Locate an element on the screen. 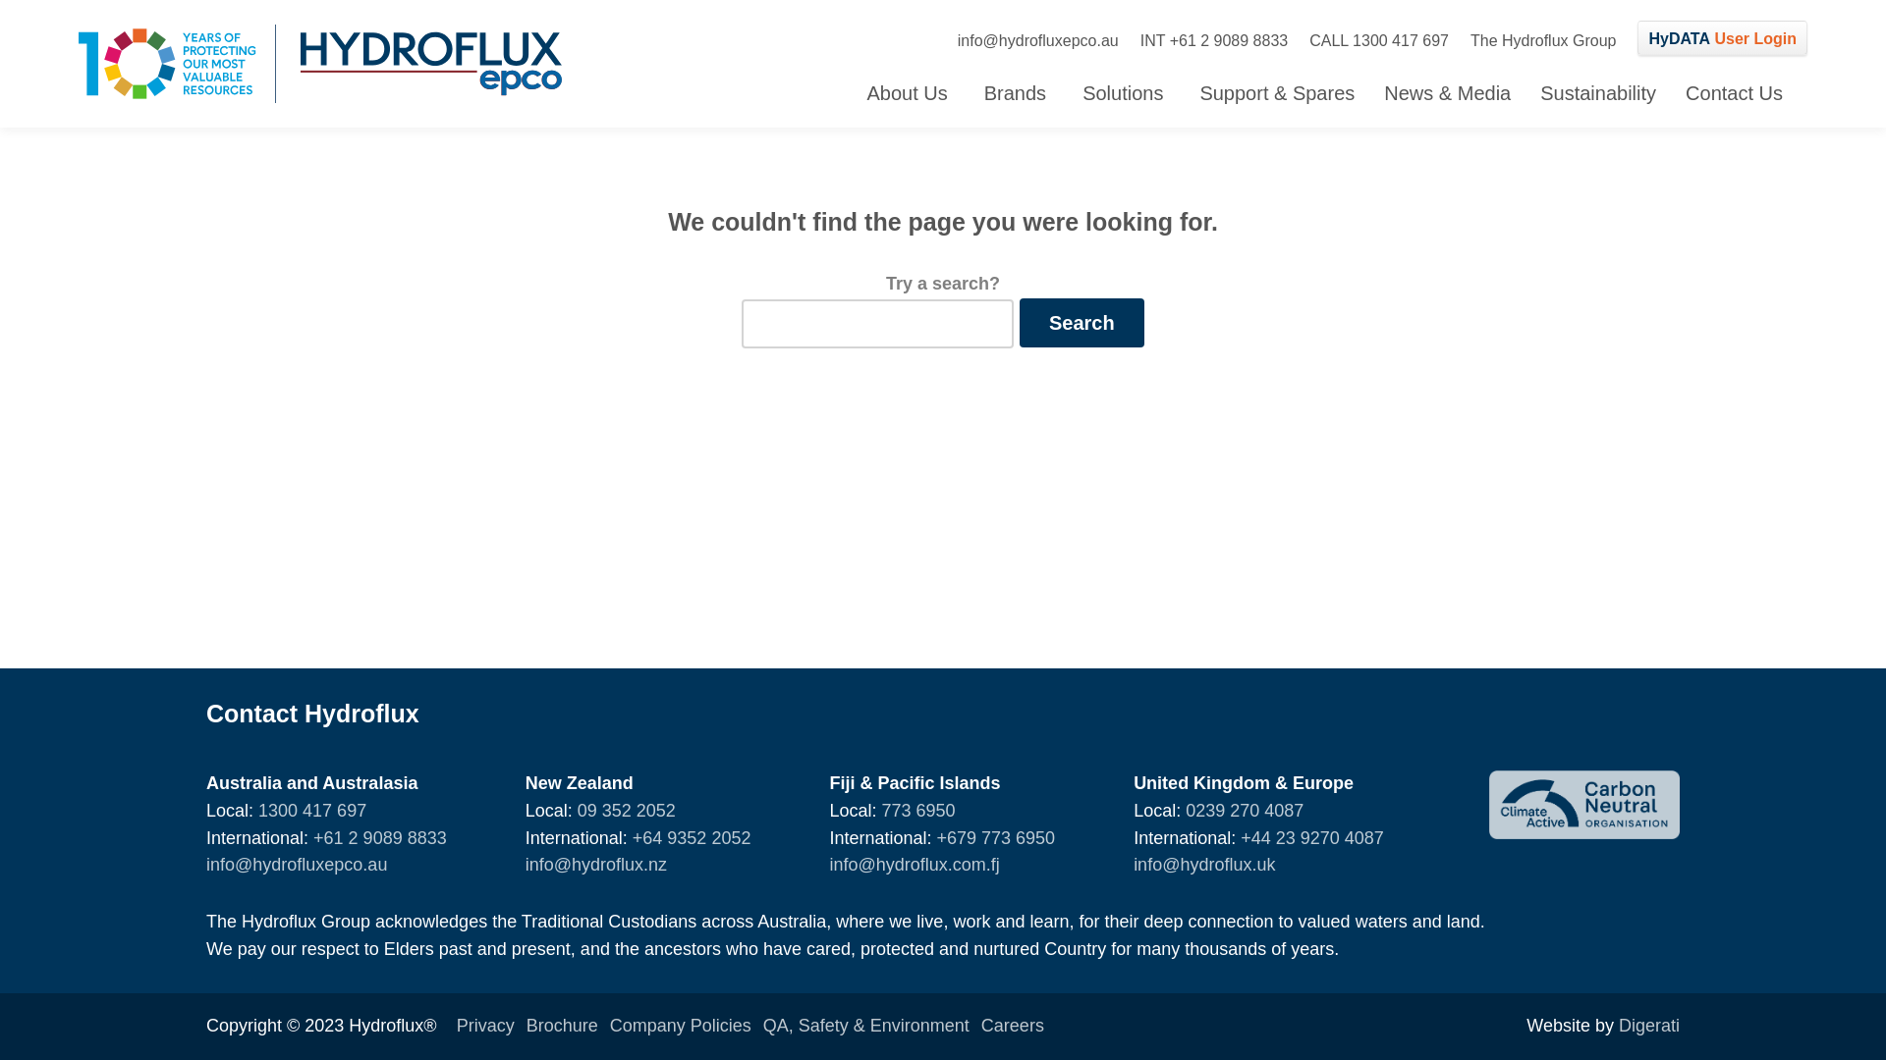  Brands is located at coordinates (1019, 93).